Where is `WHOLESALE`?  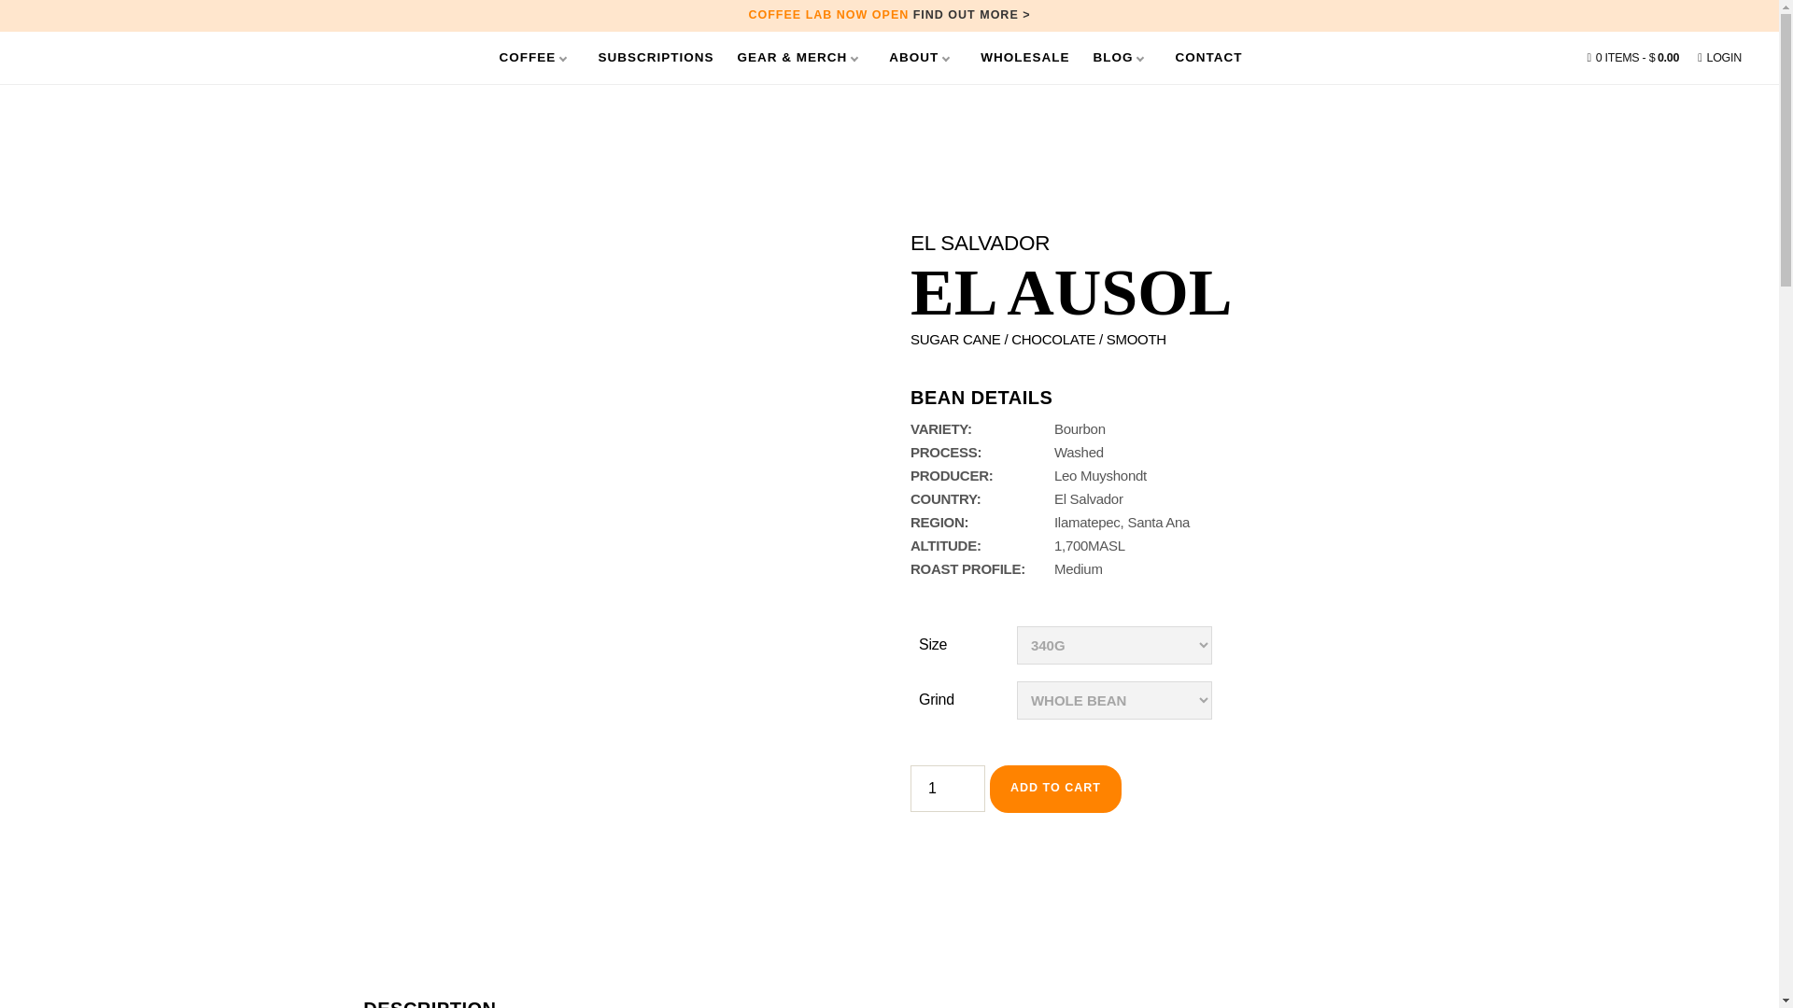 WHOLESALE is located at coordinates (1024, 58).